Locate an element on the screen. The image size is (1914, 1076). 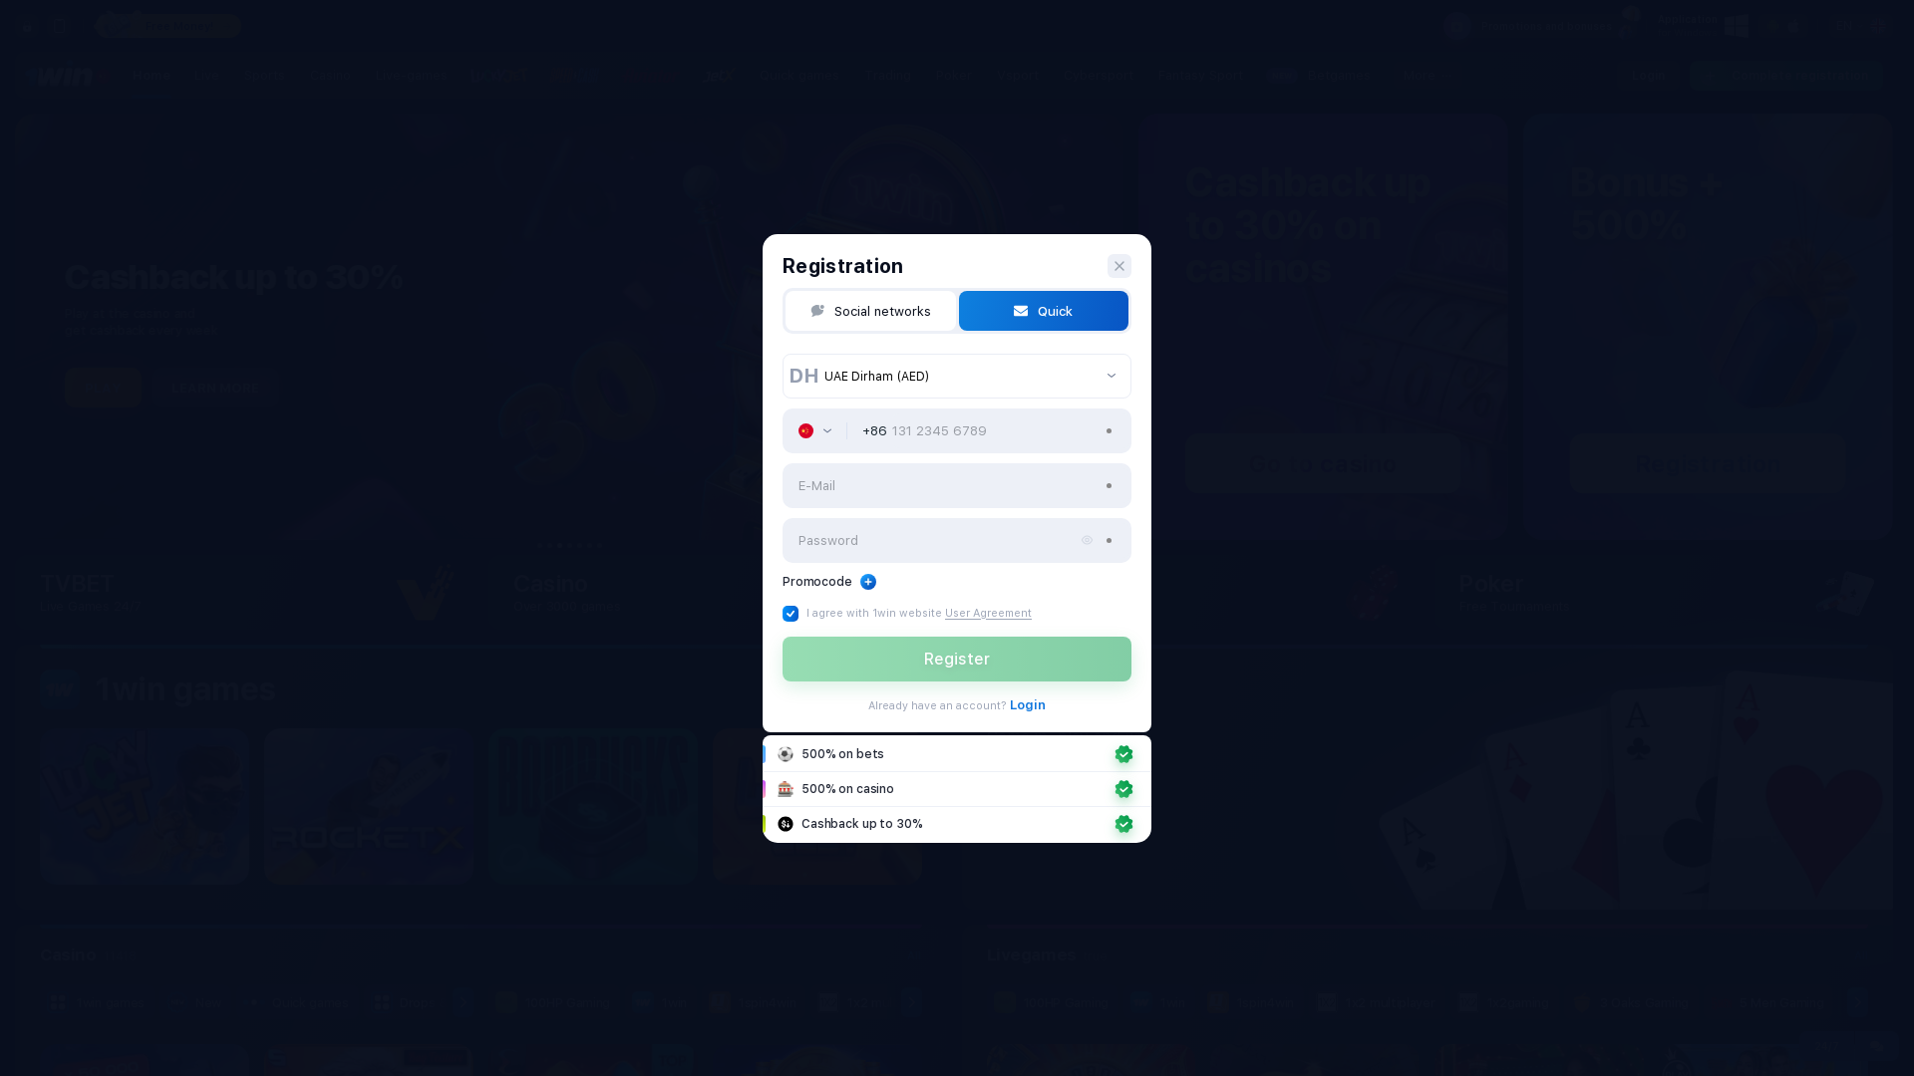
Cybersport is located at coordinates (1099, 76).